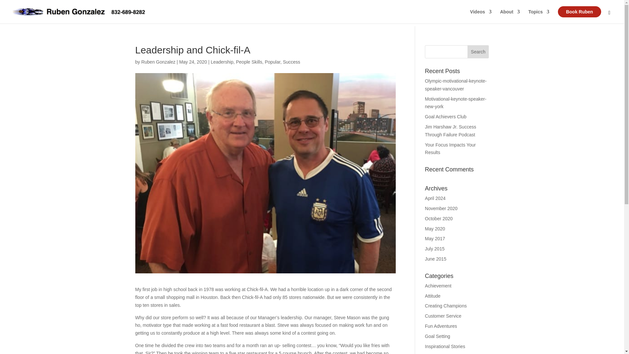 Image resolution: width=629 pixels, height=354 pixels. I want to click on Popular, so click(272, 62).